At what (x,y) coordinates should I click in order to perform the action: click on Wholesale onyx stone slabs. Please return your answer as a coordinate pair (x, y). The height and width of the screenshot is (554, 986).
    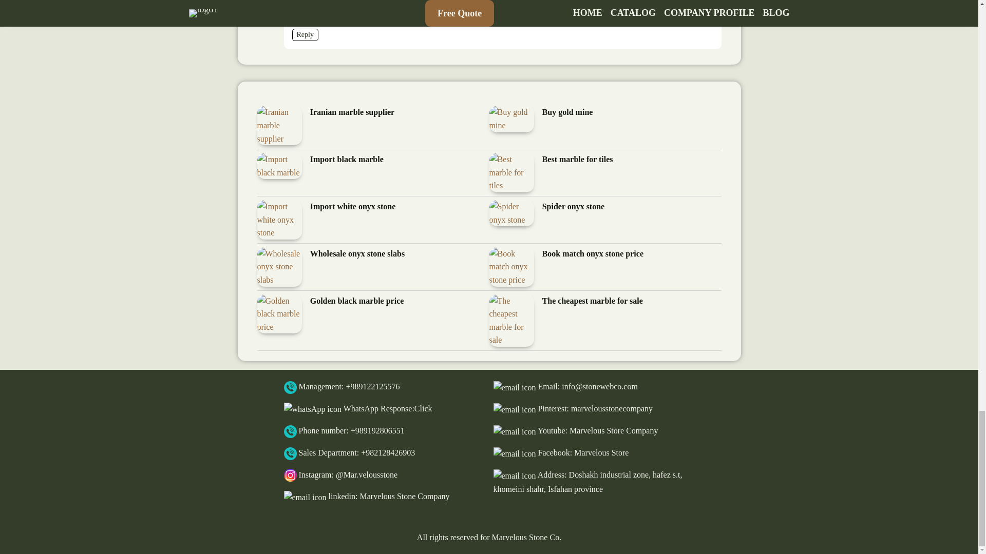
    Looking at the image, I should click on (357, 253).